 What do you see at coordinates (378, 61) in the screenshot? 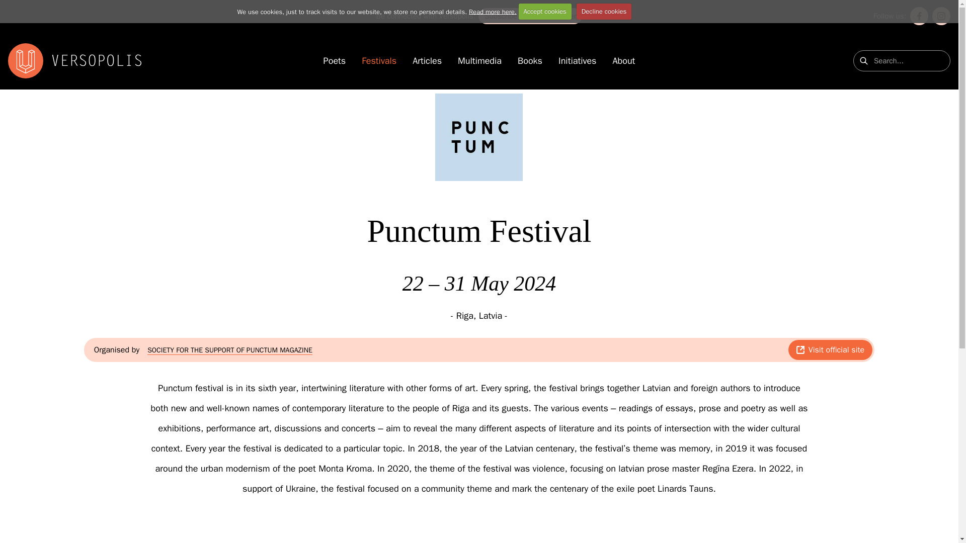
I see `Festivals` at bounding box center [378, 61].